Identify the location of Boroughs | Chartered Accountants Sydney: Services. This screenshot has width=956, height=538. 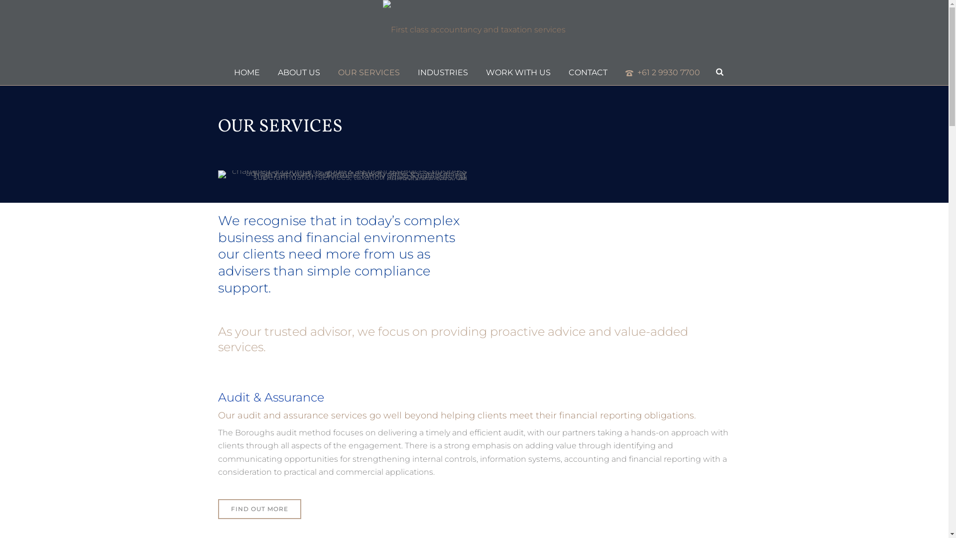
(343, 175).